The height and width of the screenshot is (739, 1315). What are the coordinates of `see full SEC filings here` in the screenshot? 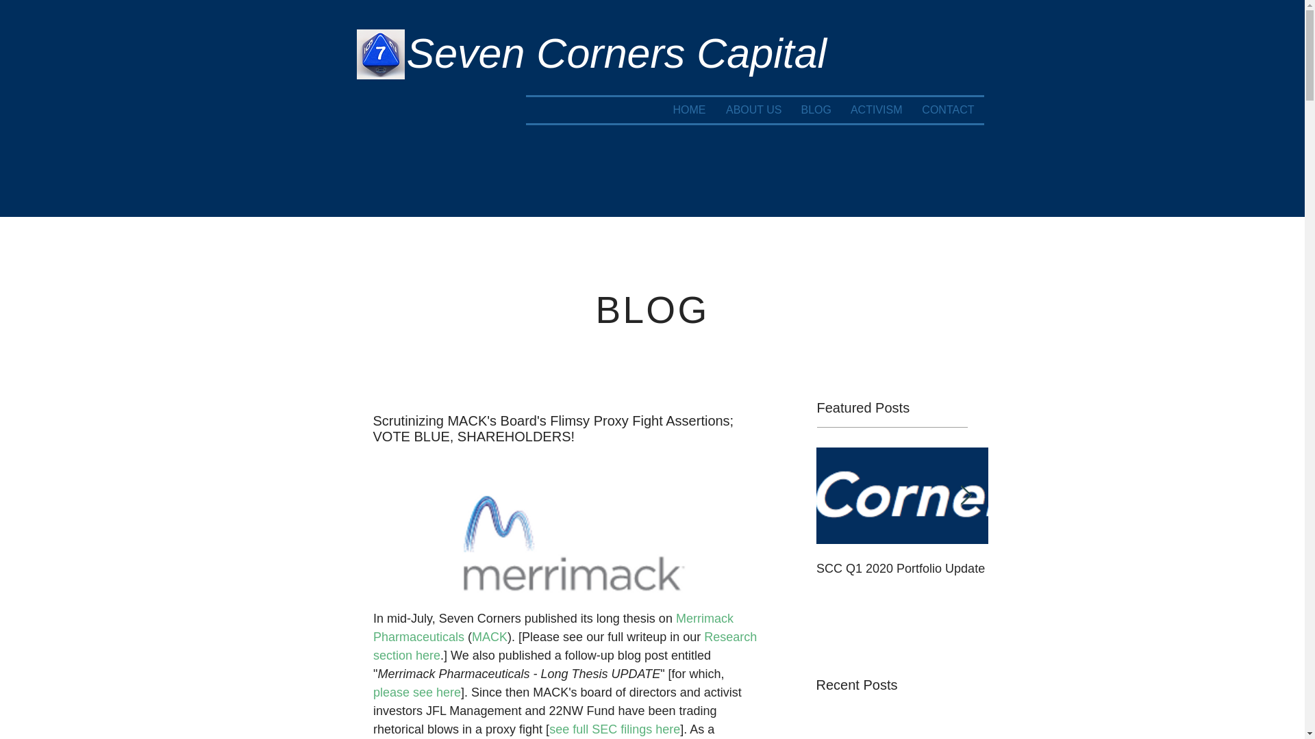 It's located at (614, 729).